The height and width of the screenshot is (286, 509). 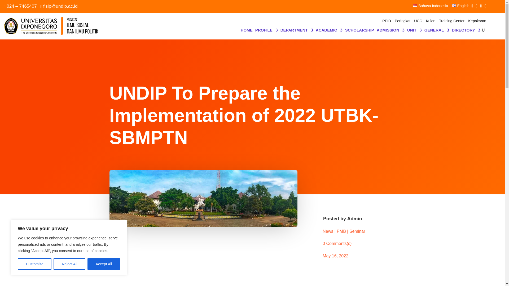 What do you see at coordinates (460, 7) in the screenshot?
I see `English` at bounding box center [460, 7].